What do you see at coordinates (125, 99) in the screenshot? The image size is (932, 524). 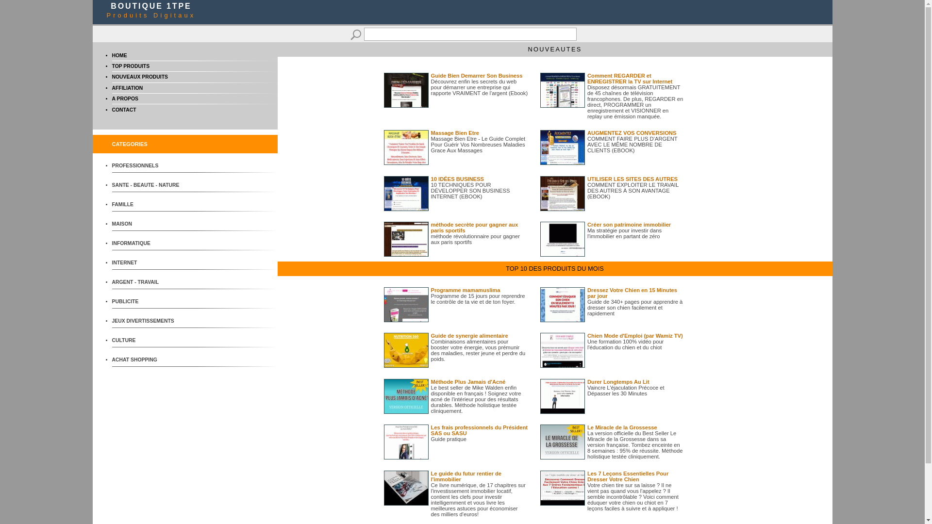 I see `A PROPOS` at bounding box center [125, 99].